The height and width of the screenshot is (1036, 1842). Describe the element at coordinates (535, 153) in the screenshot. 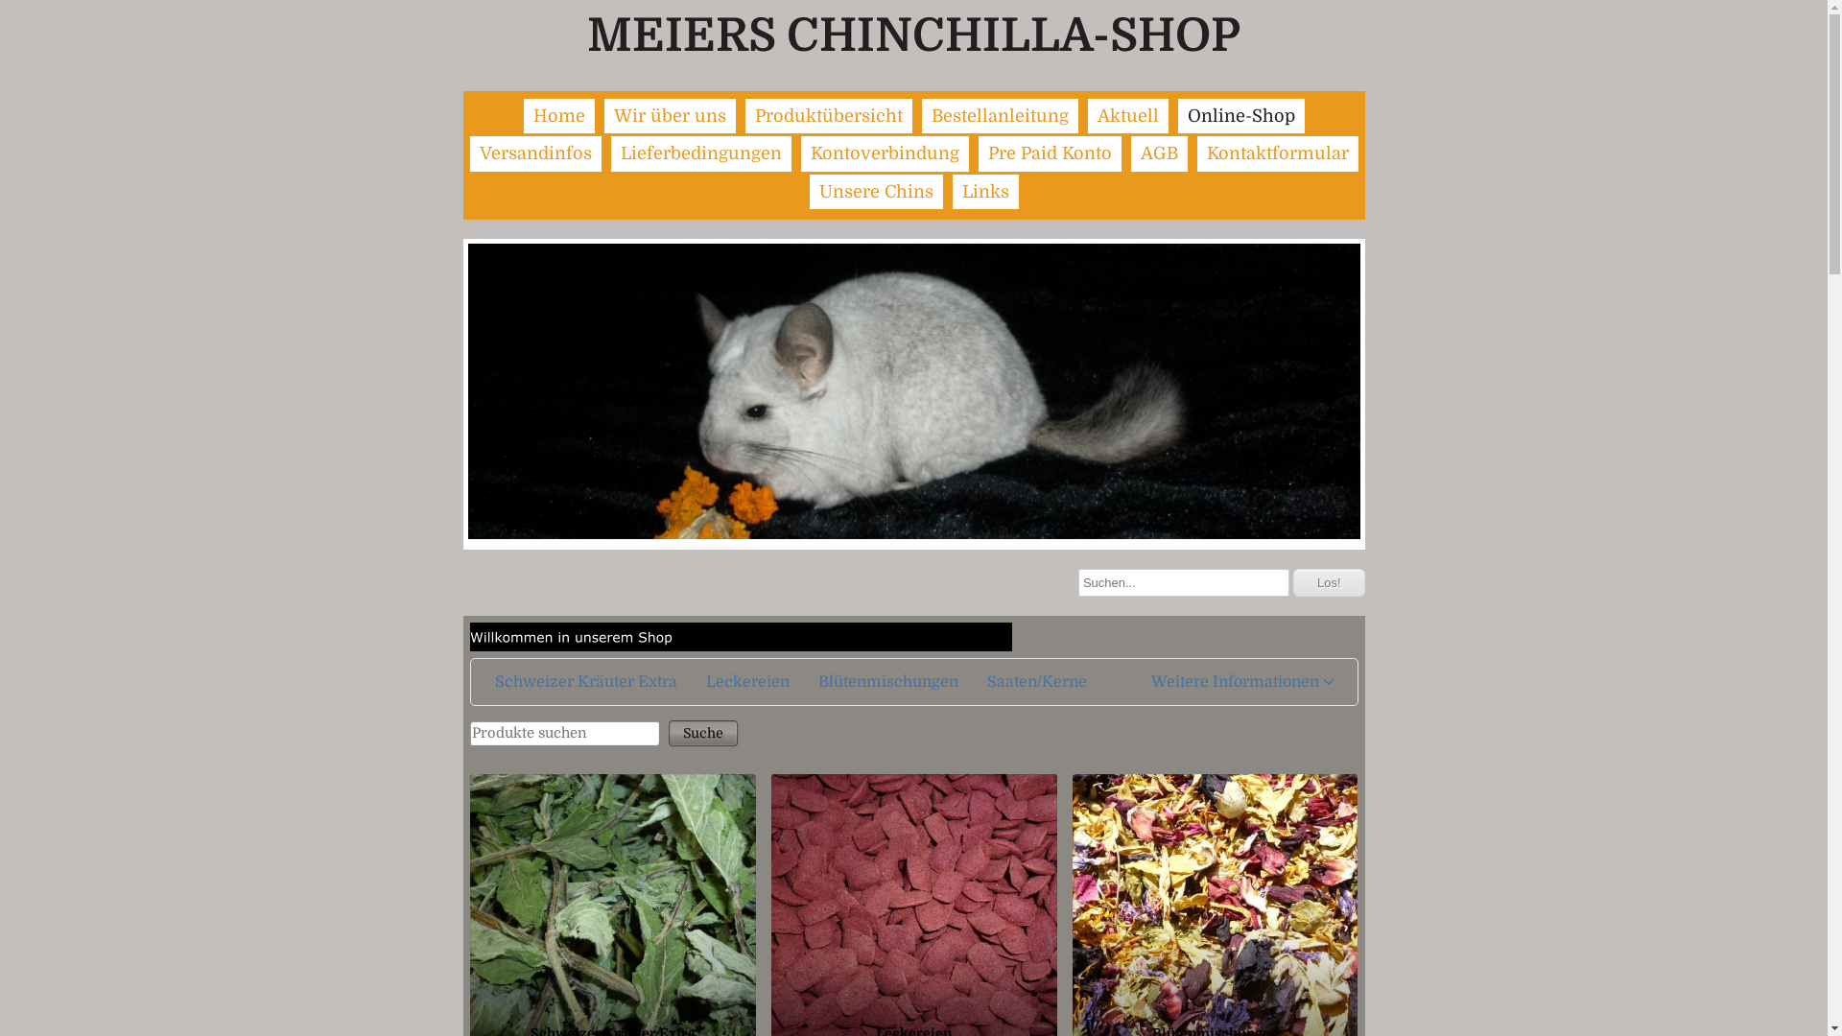

I see `Versandinfos` at that location.